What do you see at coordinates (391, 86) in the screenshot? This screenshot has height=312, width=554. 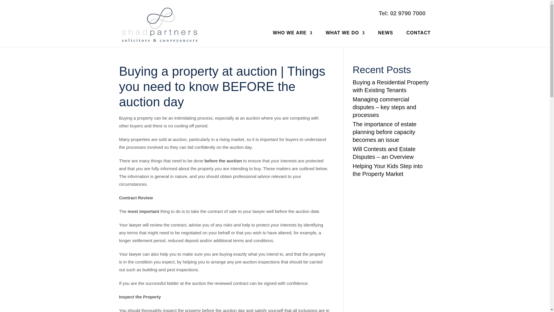 I see `Buying a Residential Property with Existing Tenants` at bounding box center [391, 86].